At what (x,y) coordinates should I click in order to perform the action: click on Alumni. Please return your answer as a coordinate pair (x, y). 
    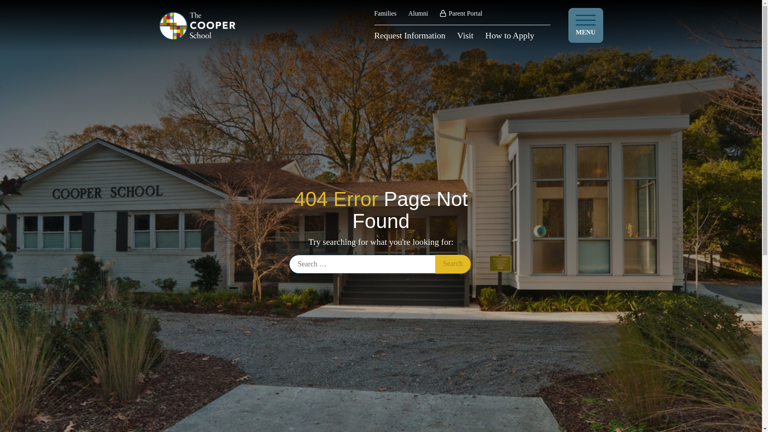
    Looking at the image, I should click on (418, 14).